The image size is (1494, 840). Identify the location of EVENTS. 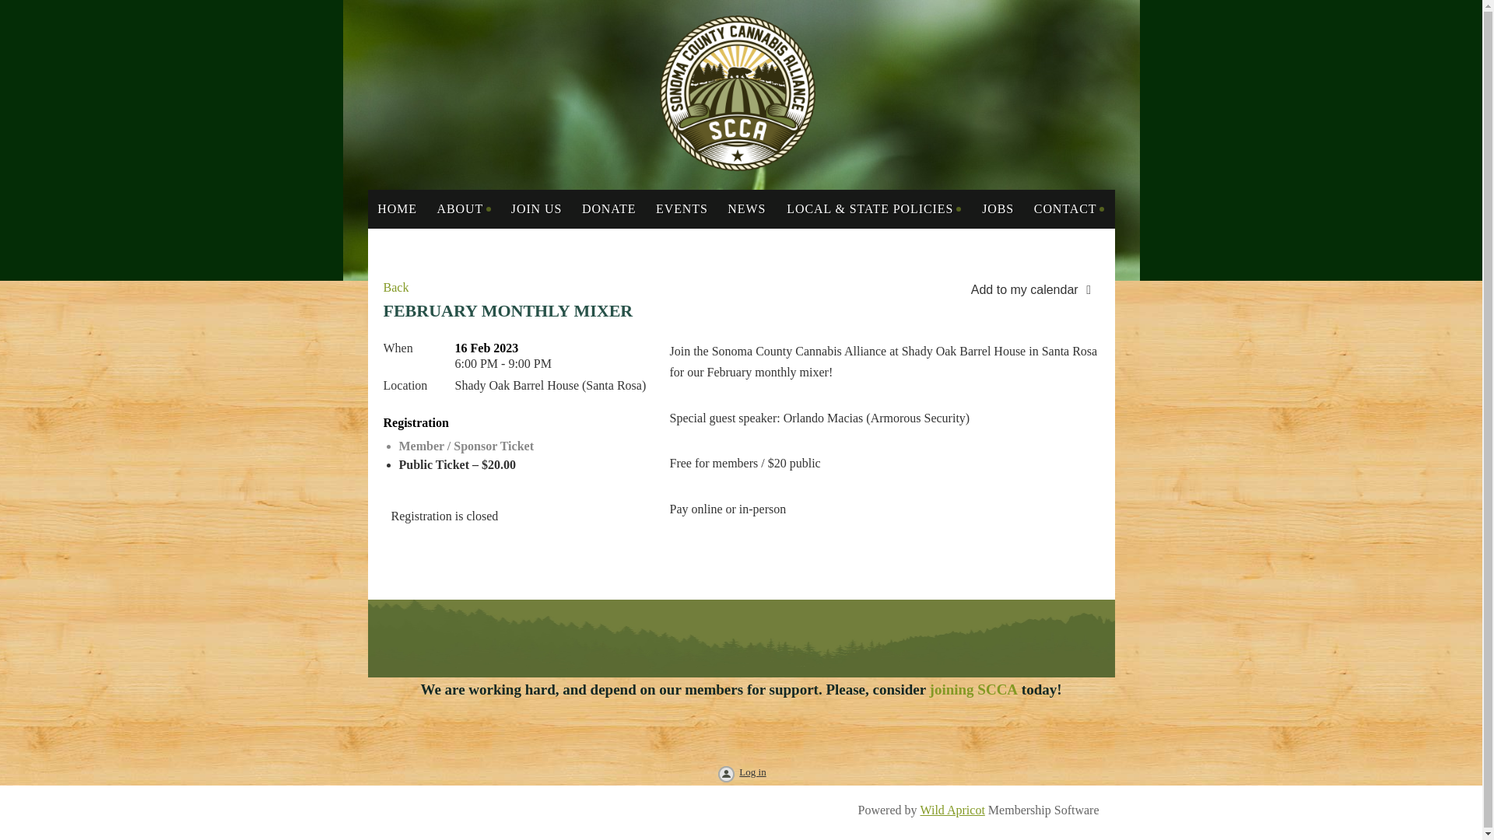
(681, 208).